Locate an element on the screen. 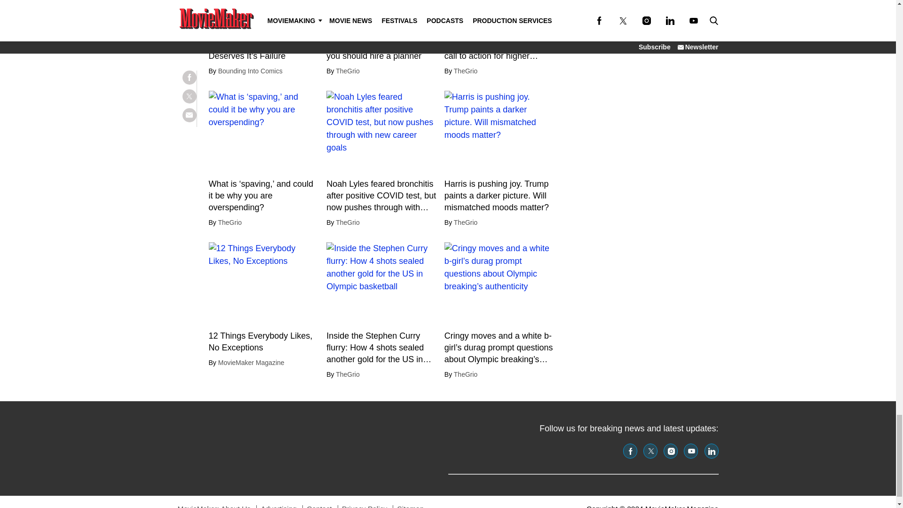 This screenshot has height=508, width=903. Follow us on Facebook is located at coordinates (630, 451).